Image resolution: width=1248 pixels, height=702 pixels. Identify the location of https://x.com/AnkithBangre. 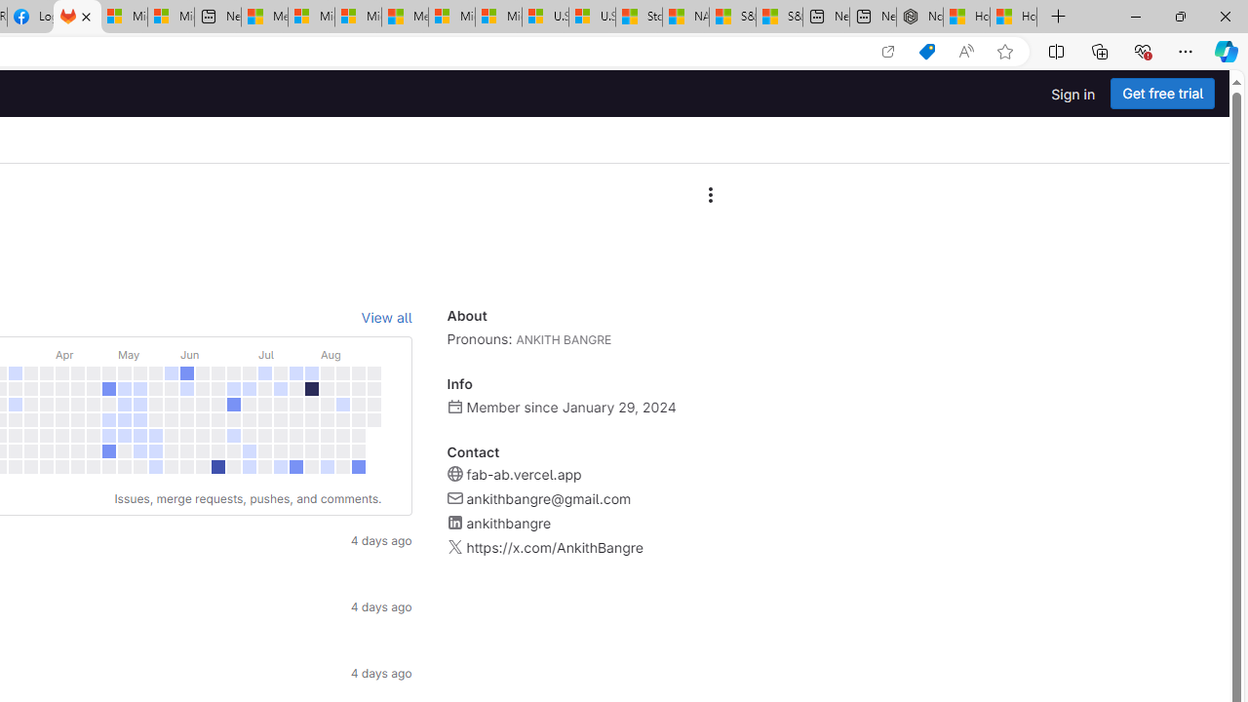
(554, 548).